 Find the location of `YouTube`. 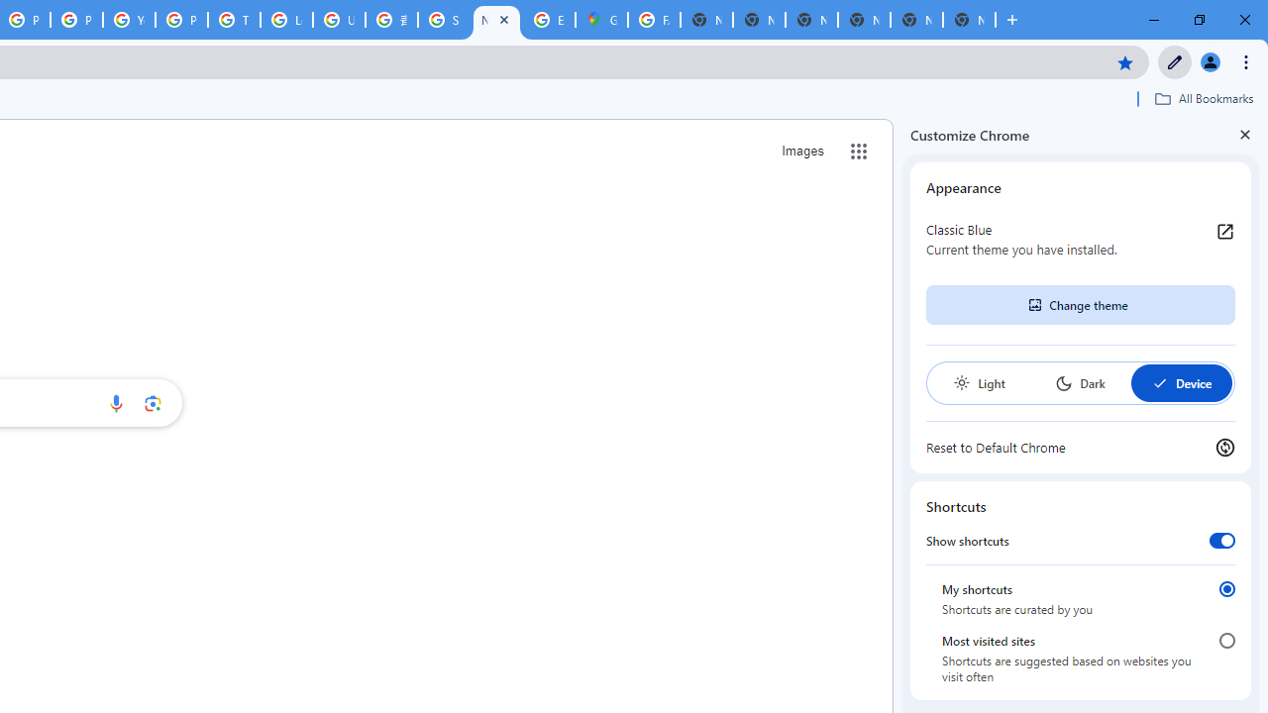

YouTube is located at coordinates (129, 20).